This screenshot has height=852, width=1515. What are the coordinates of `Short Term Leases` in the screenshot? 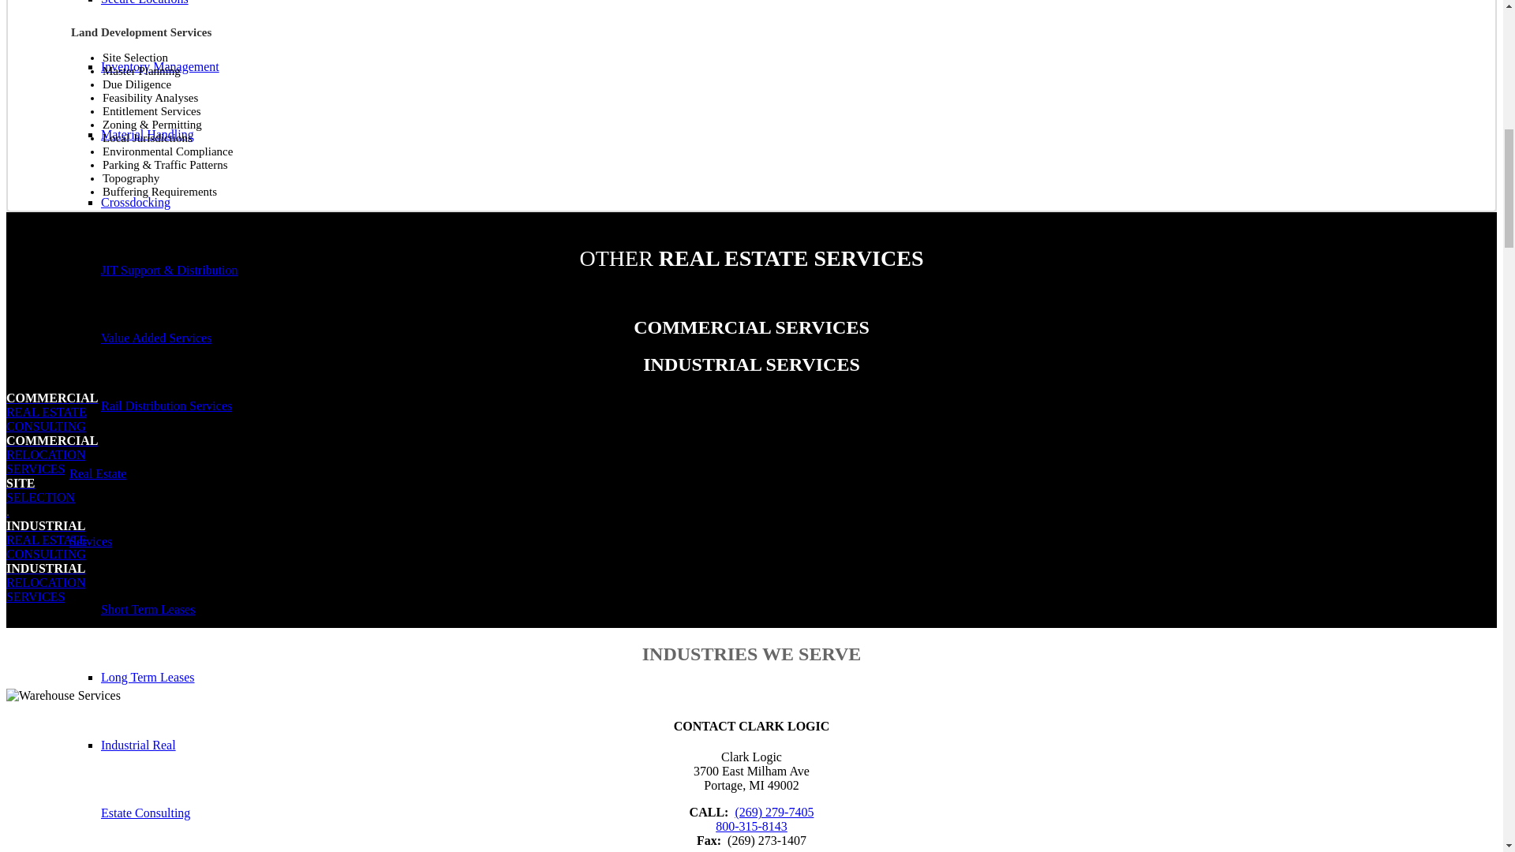 It's located at (147, 134).